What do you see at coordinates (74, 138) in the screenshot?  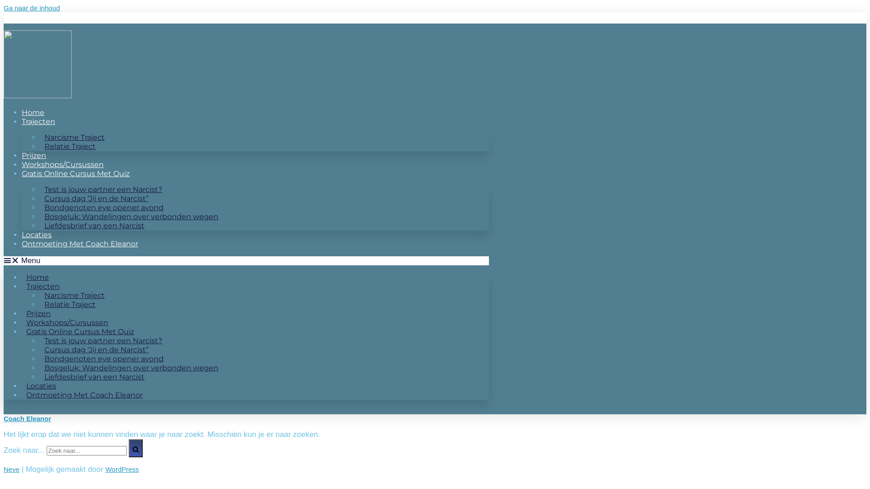 I see `Narcisme Traject` at bounding box center [74, 138].